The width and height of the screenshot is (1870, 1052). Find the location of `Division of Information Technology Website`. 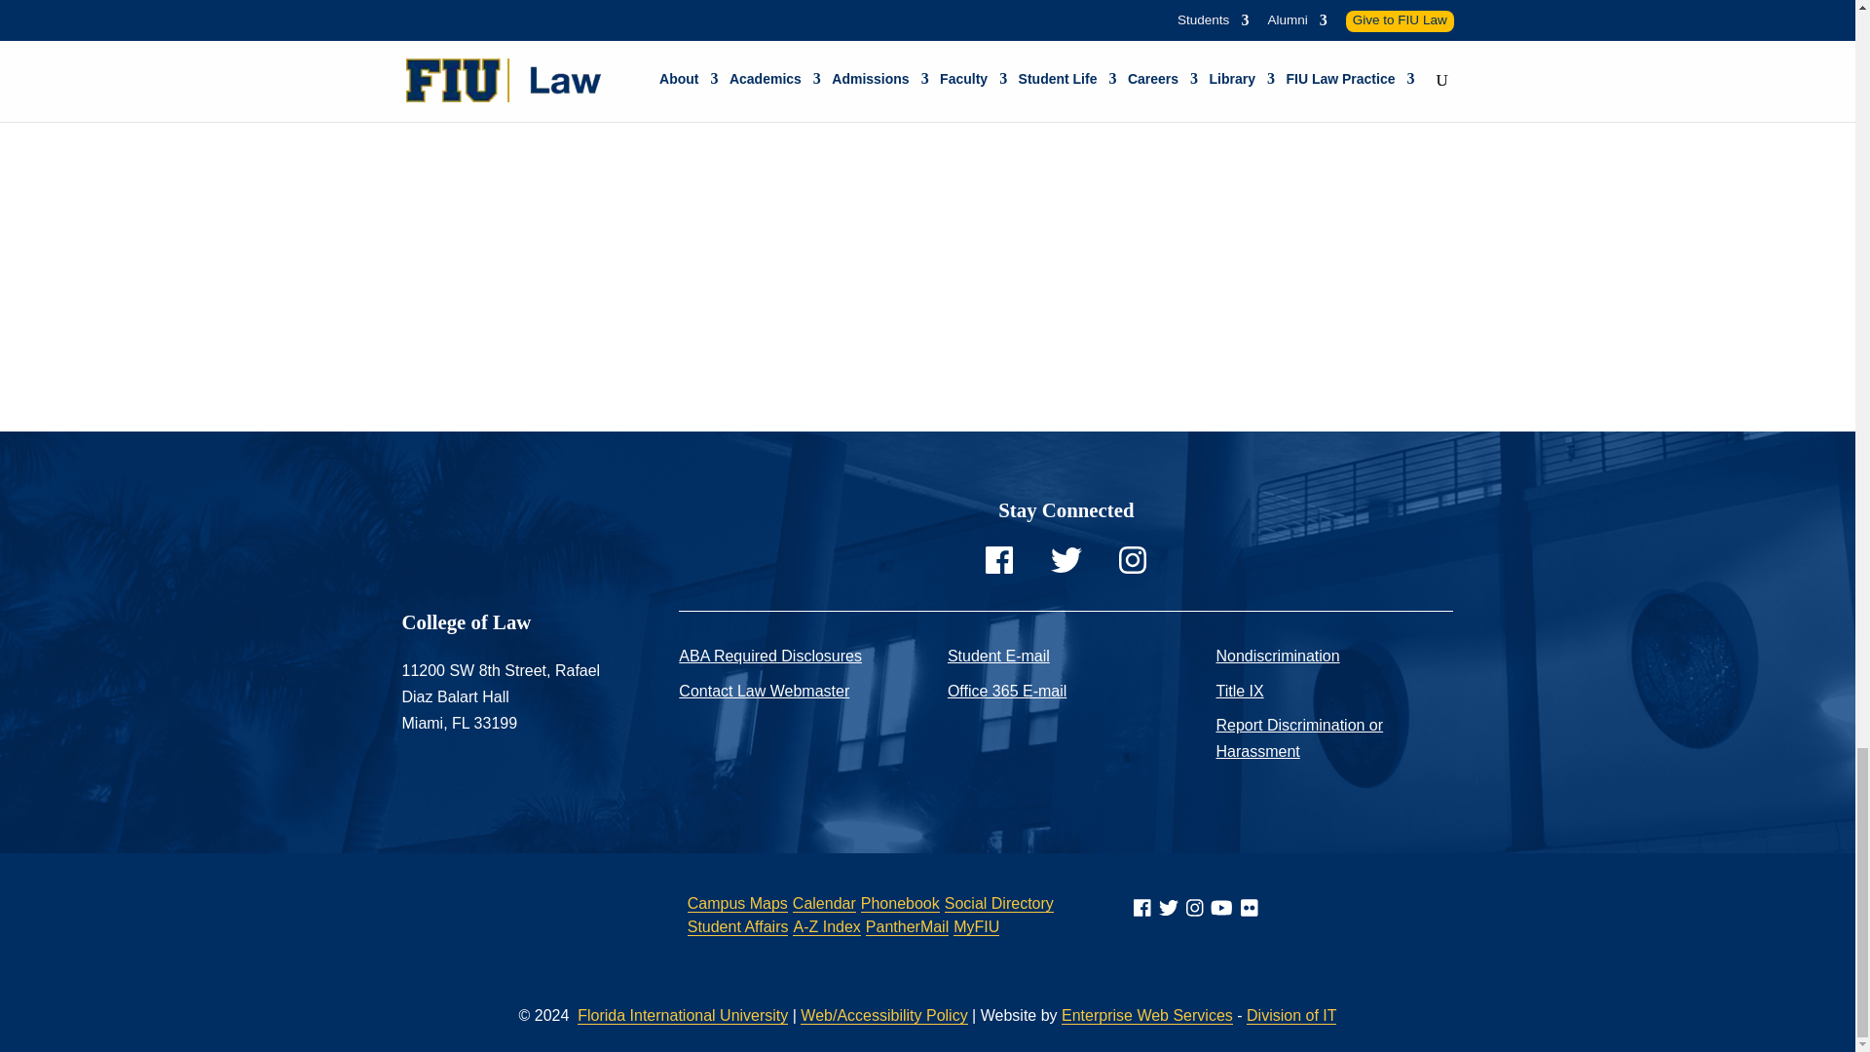

Division of Information Technology Website is located at coordinates (1291, 1015).